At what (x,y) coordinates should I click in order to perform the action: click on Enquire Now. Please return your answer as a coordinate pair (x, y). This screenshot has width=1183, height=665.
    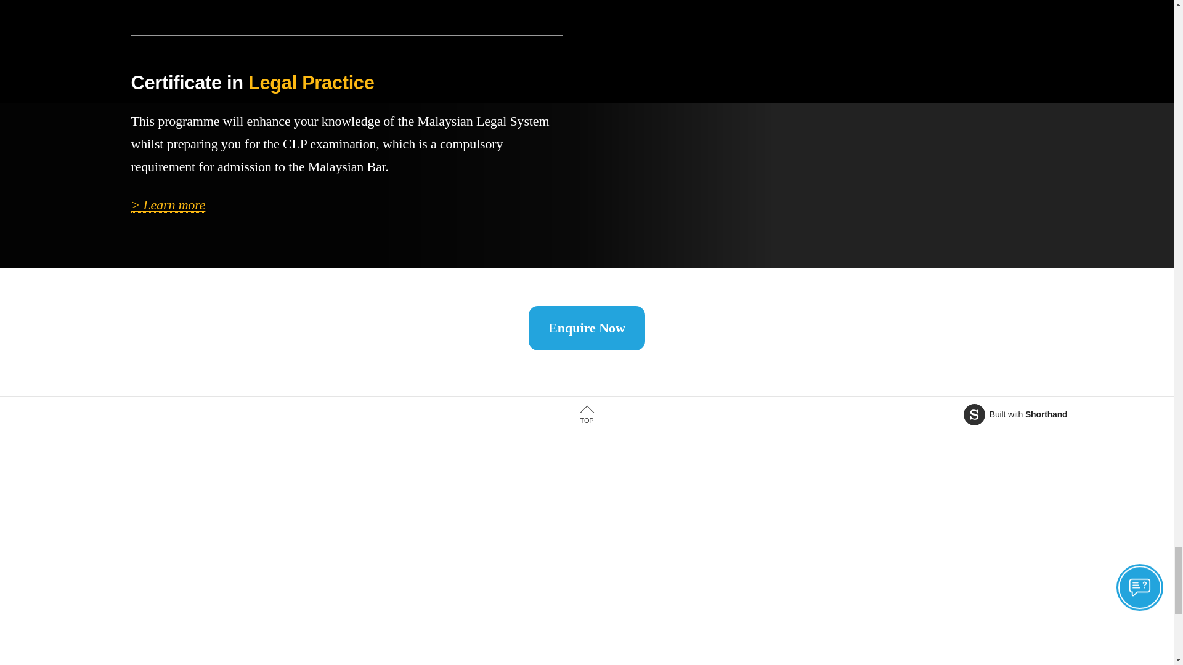
    Looking at the image, I should click on (587, 328).